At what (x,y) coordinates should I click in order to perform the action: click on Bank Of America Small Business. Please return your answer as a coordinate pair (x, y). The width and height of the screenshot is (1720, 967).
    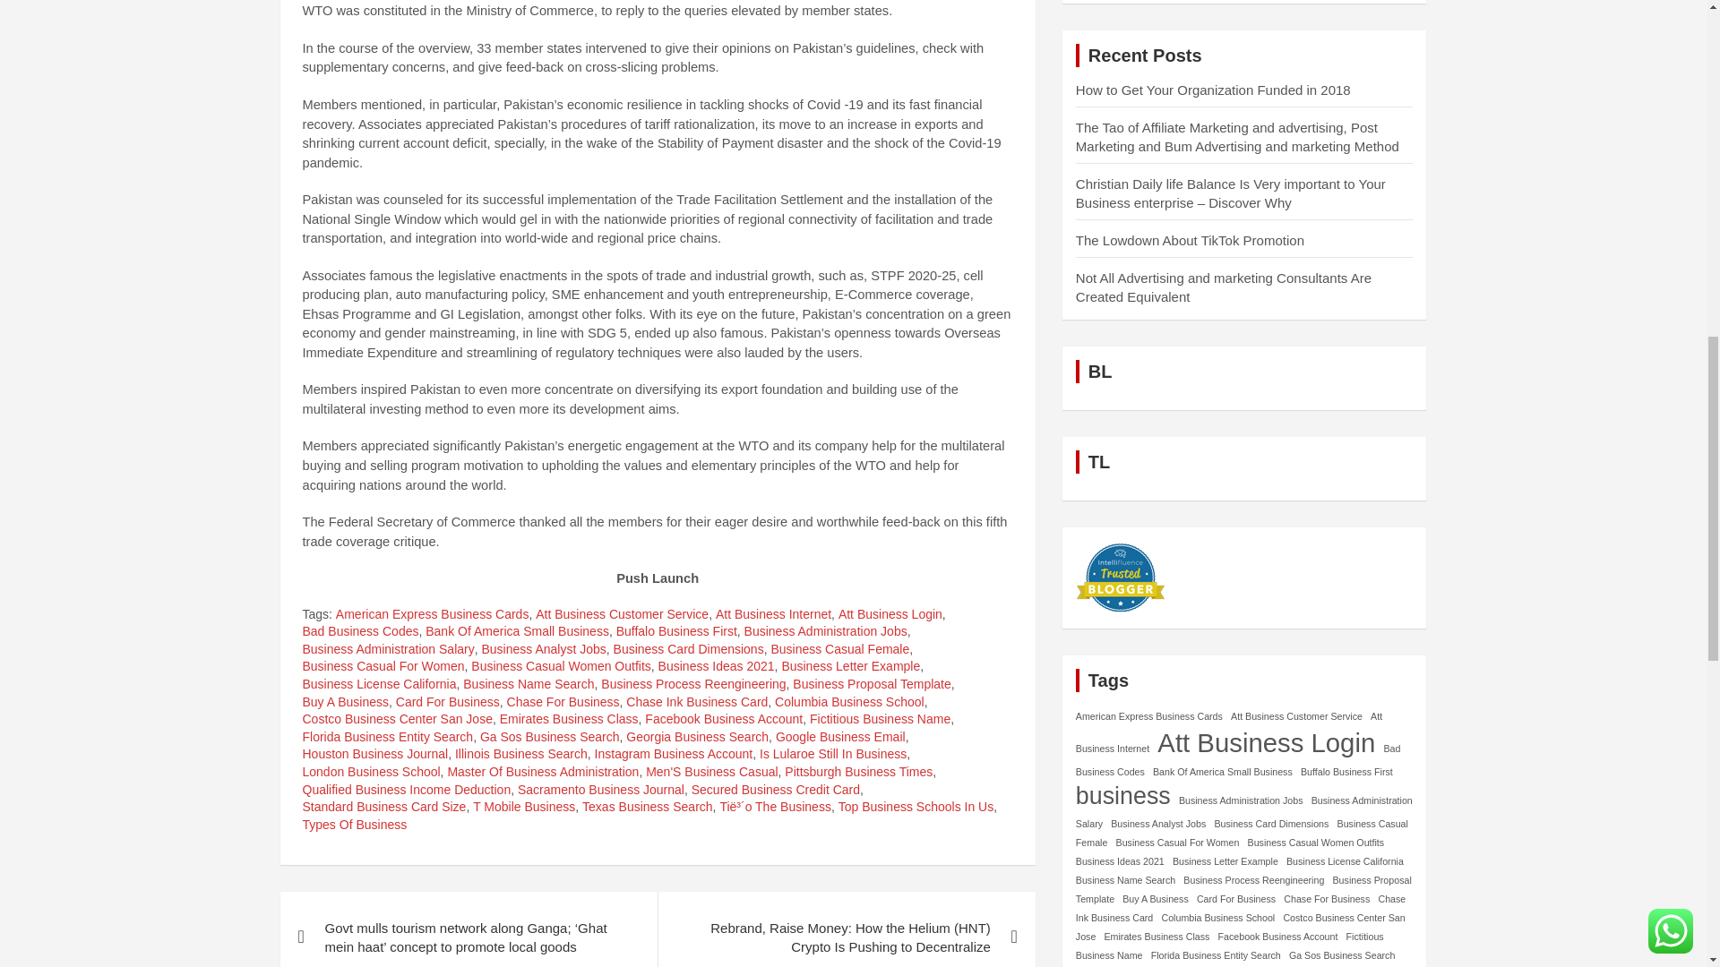
    Looking at the image, I should click on (516, 632).